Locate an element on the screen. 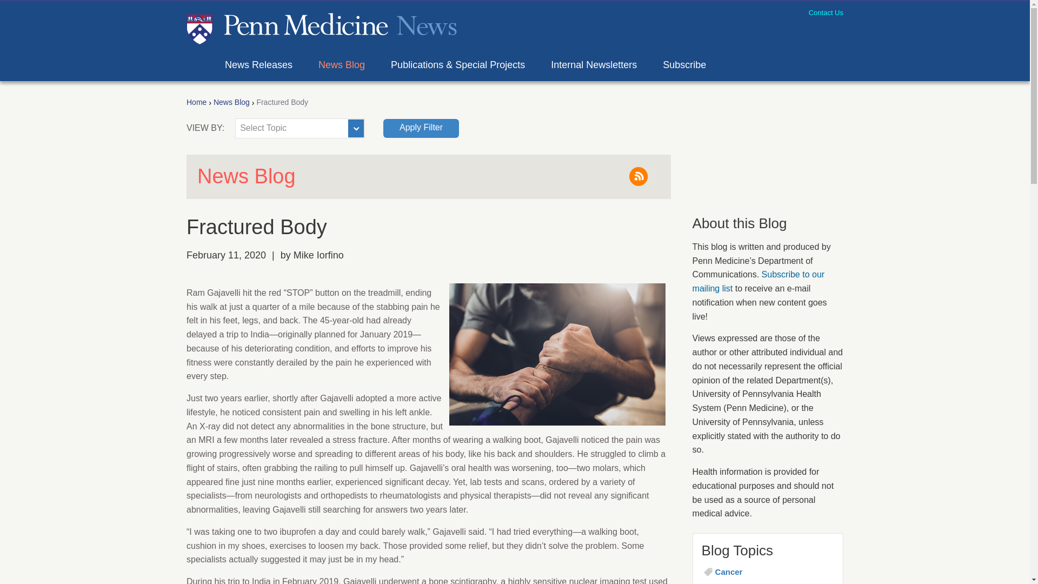  PR News is located at coordinates (321, 27).